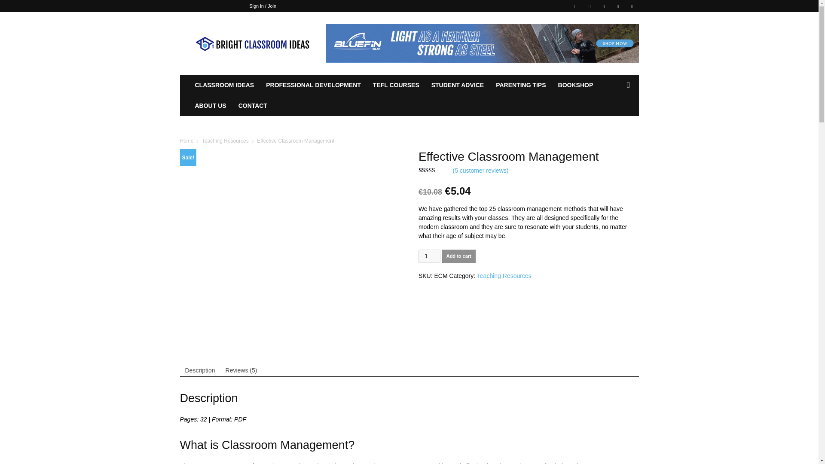  What do you see at coordinates (252, 43) in the screenshot?
I see `Ideas you can take to class today` at bounding box center [252, 43].